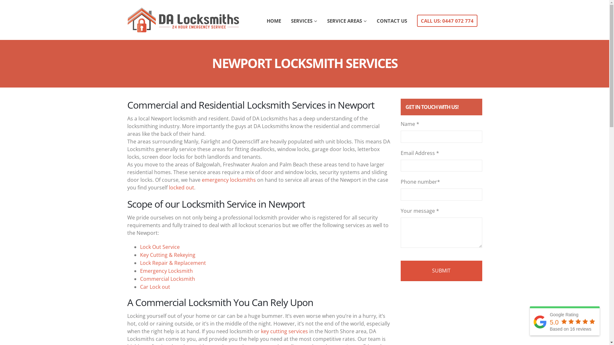 The height and width of the screenshot is (345, 614). Describe the element at coordinates (447, 20) in the screenshot. I see `CALL US: 0447 072 774` at that location.